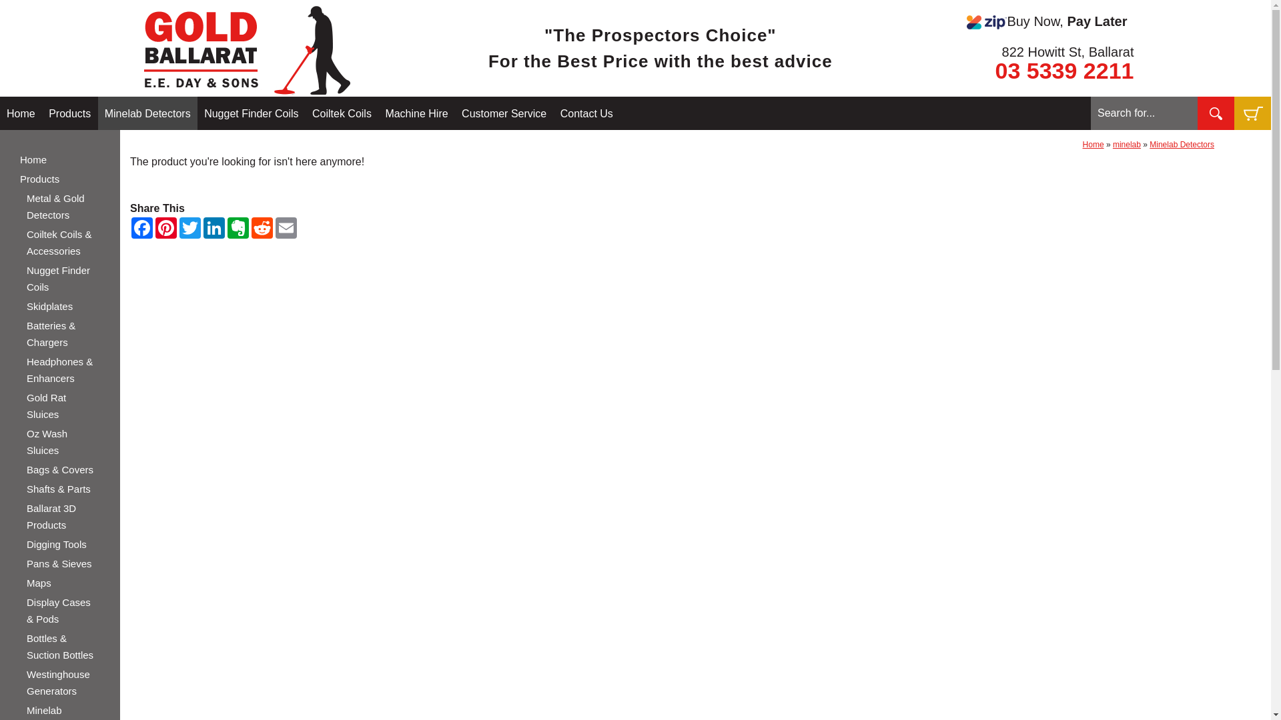 This screenshot has width=1281, height=720. I want to click on Pans & Sieves, so click(63, 564).